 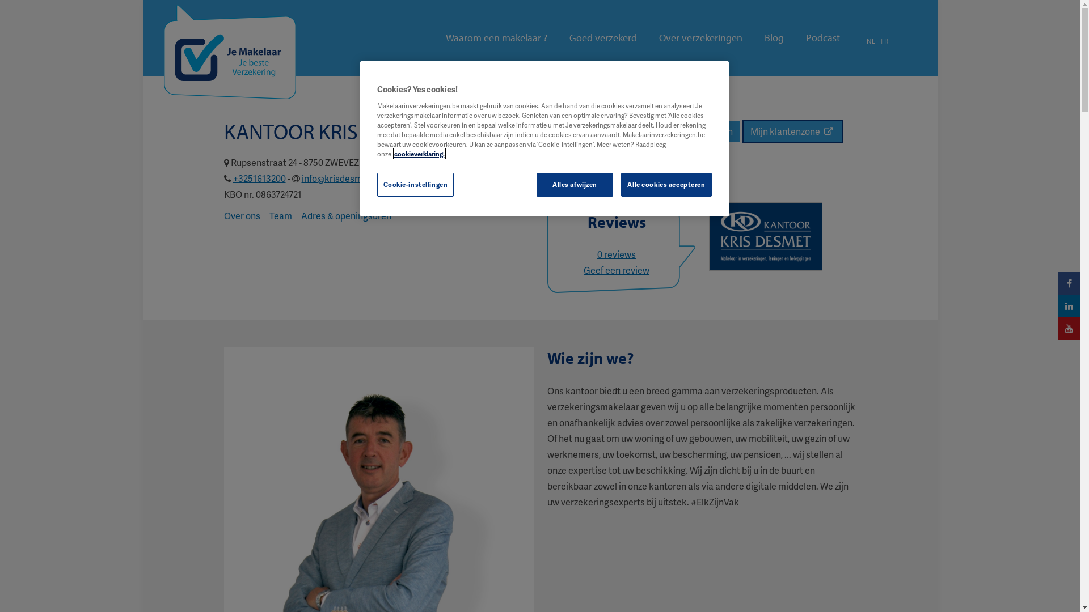 What do you see at coordinates (575, 185) in the screenshot?
I see `Alles afwijzen` at bounding box center [575, 185].